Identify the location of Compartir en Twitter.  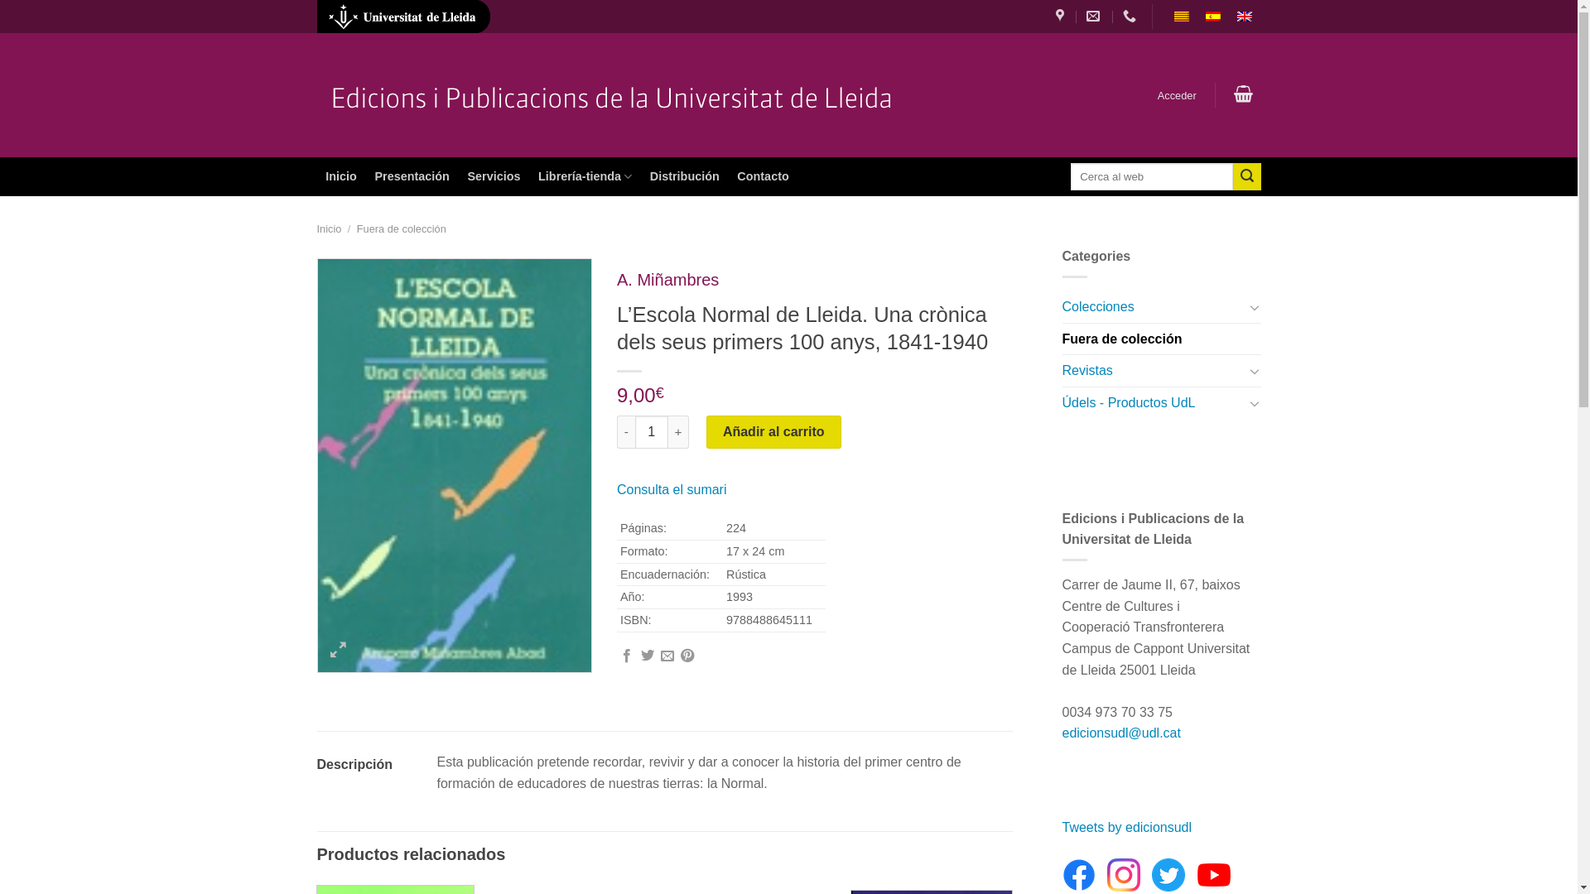
(648, 656).